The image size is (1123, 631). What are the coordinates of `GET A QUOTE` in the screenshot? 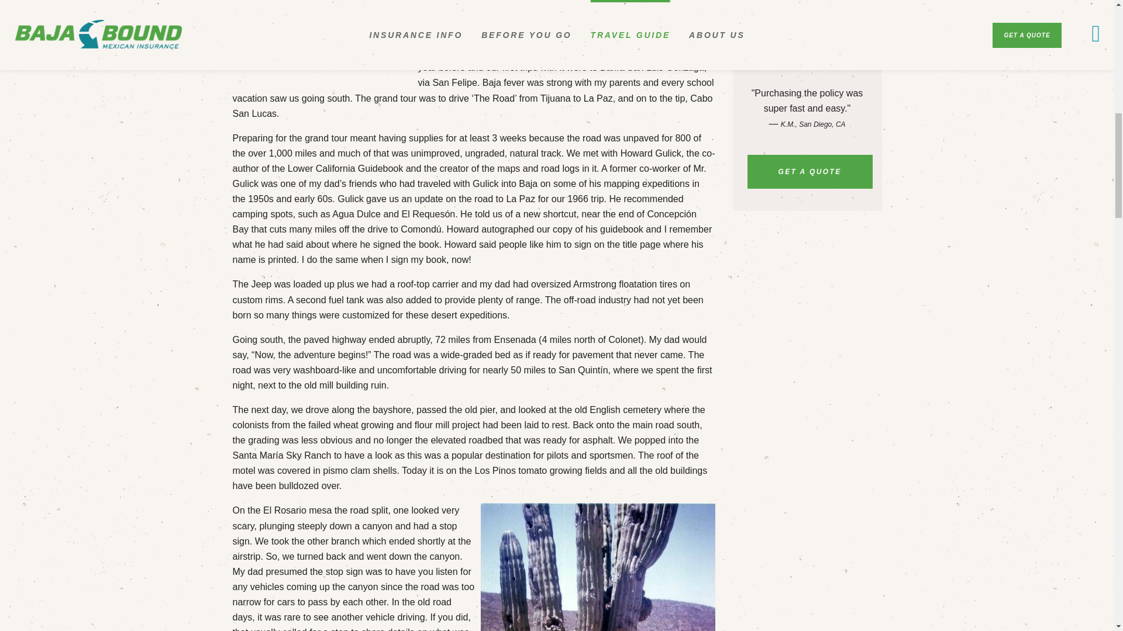 It's located at (809, 171).